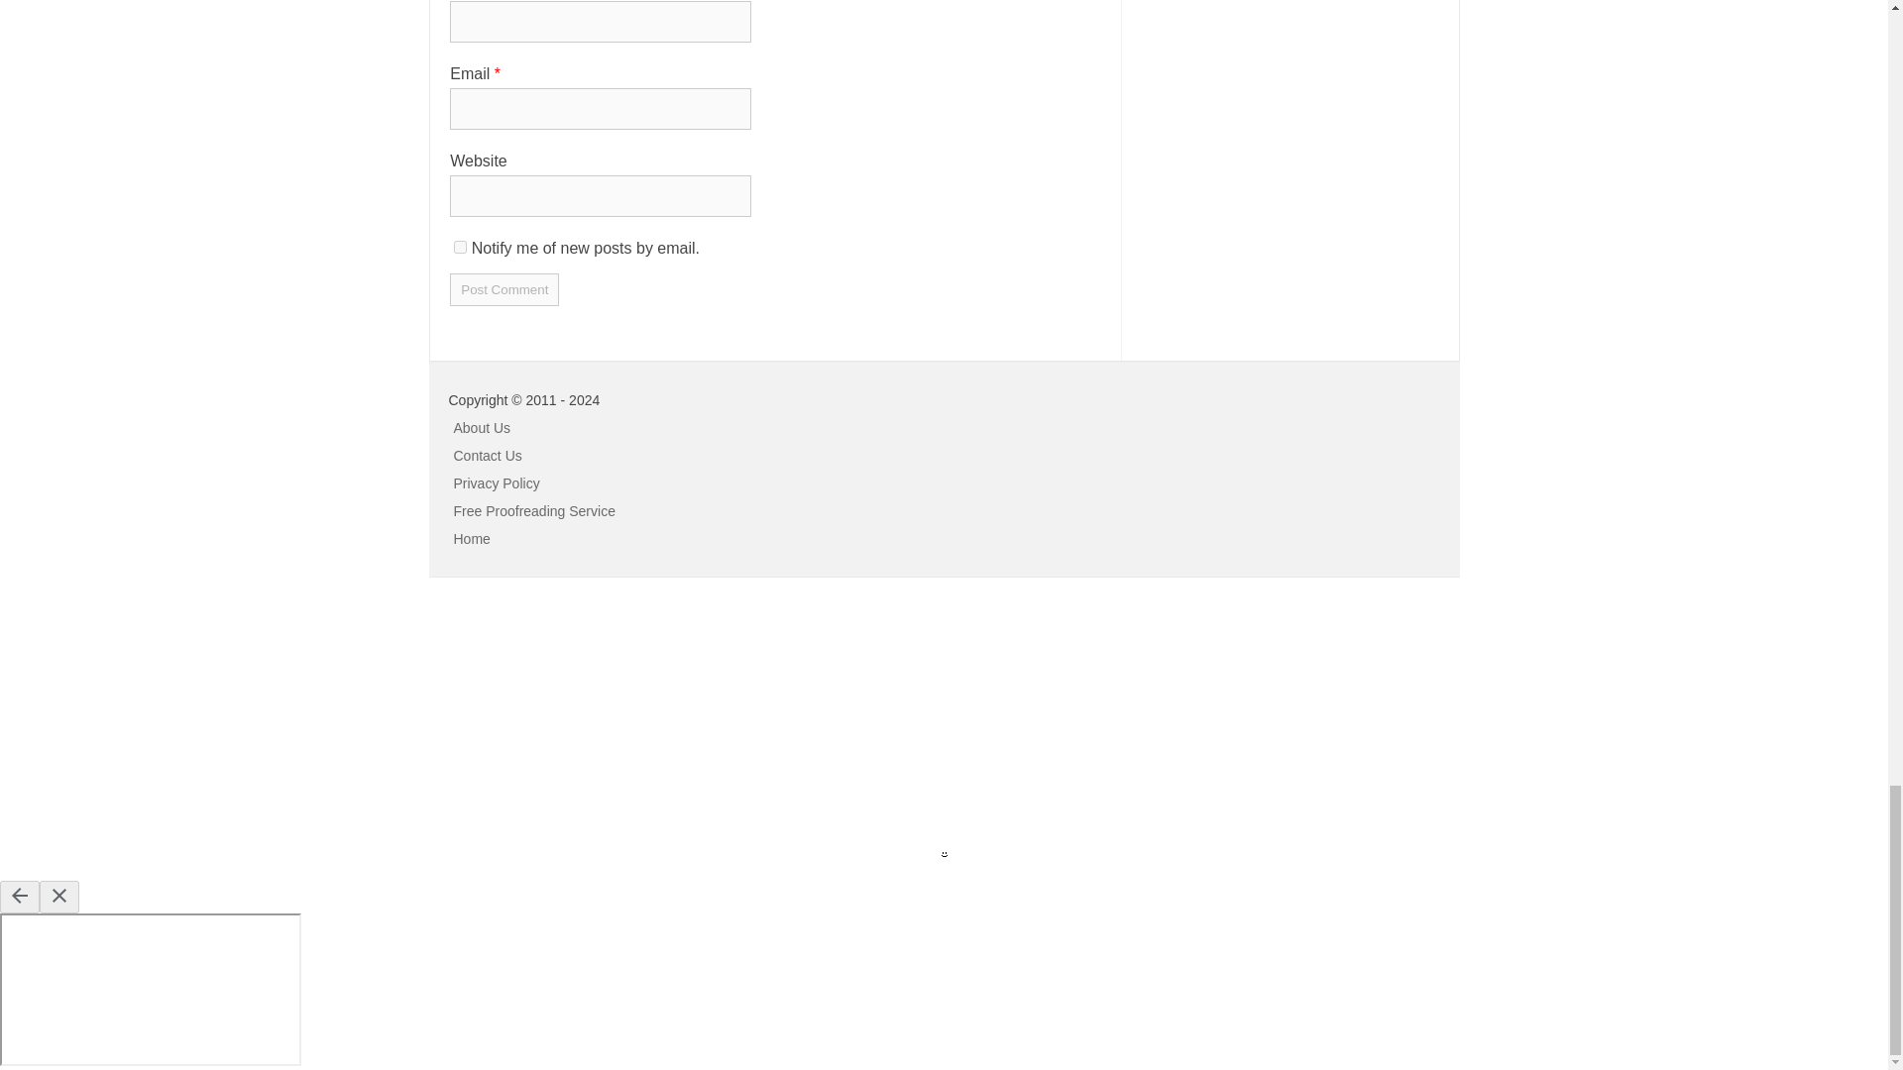 This screenshot has height=1070, width=1903. Describe the element at coordinates (472, 537) in the screenshot. I see `Home` at that location.